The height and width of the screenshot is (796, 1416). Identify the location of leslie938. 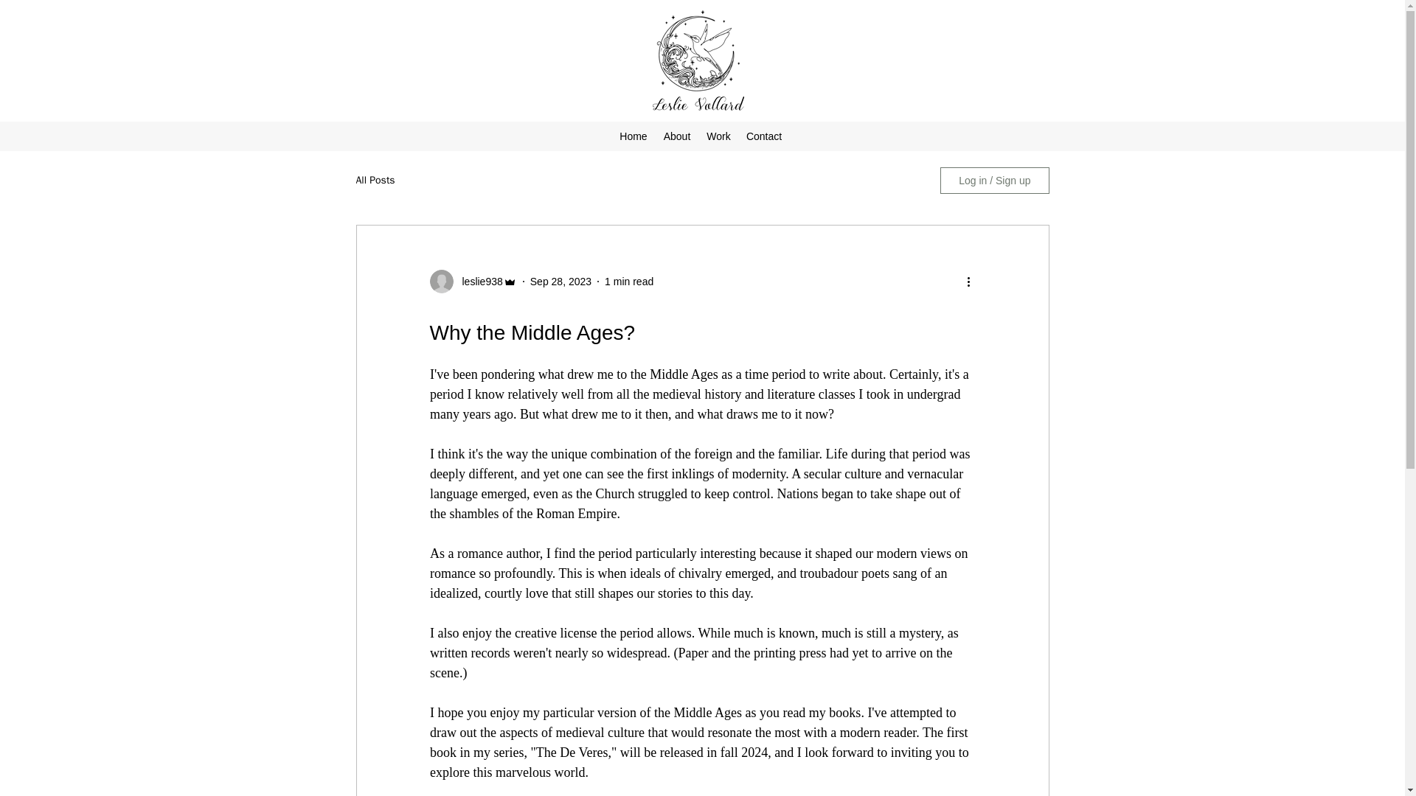
(478, 282).